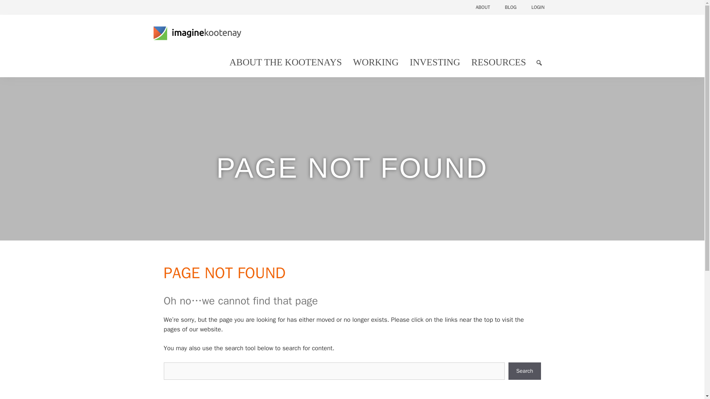 This screenshot has width=710, height=399. Describe the element at coordinates (538, 7) in the screenshot. I see `LOGIN` at that location.